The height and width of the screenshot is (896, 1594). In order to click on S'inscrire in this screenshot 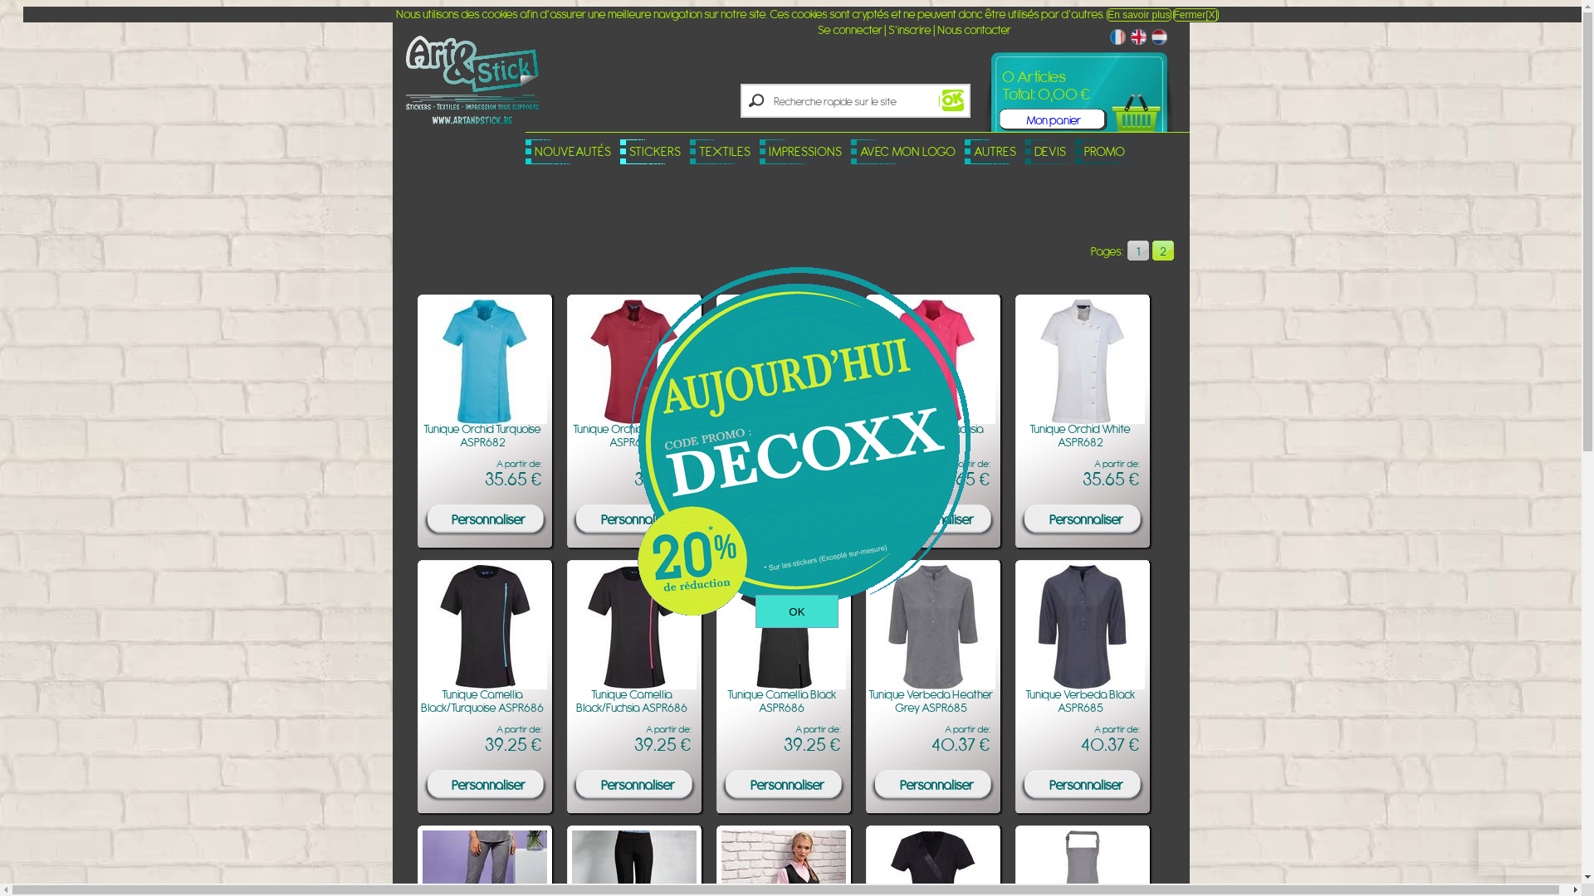, I will do `click(910, 30)`.